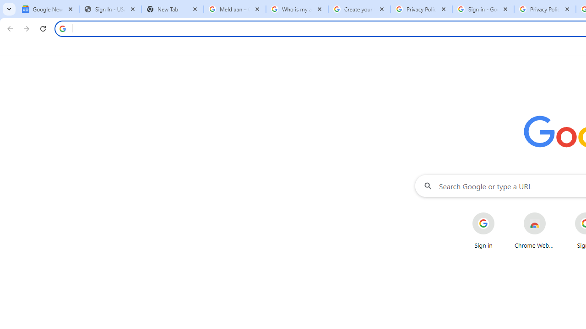  I want to click on Chrome Web Store, so click(535, 230).